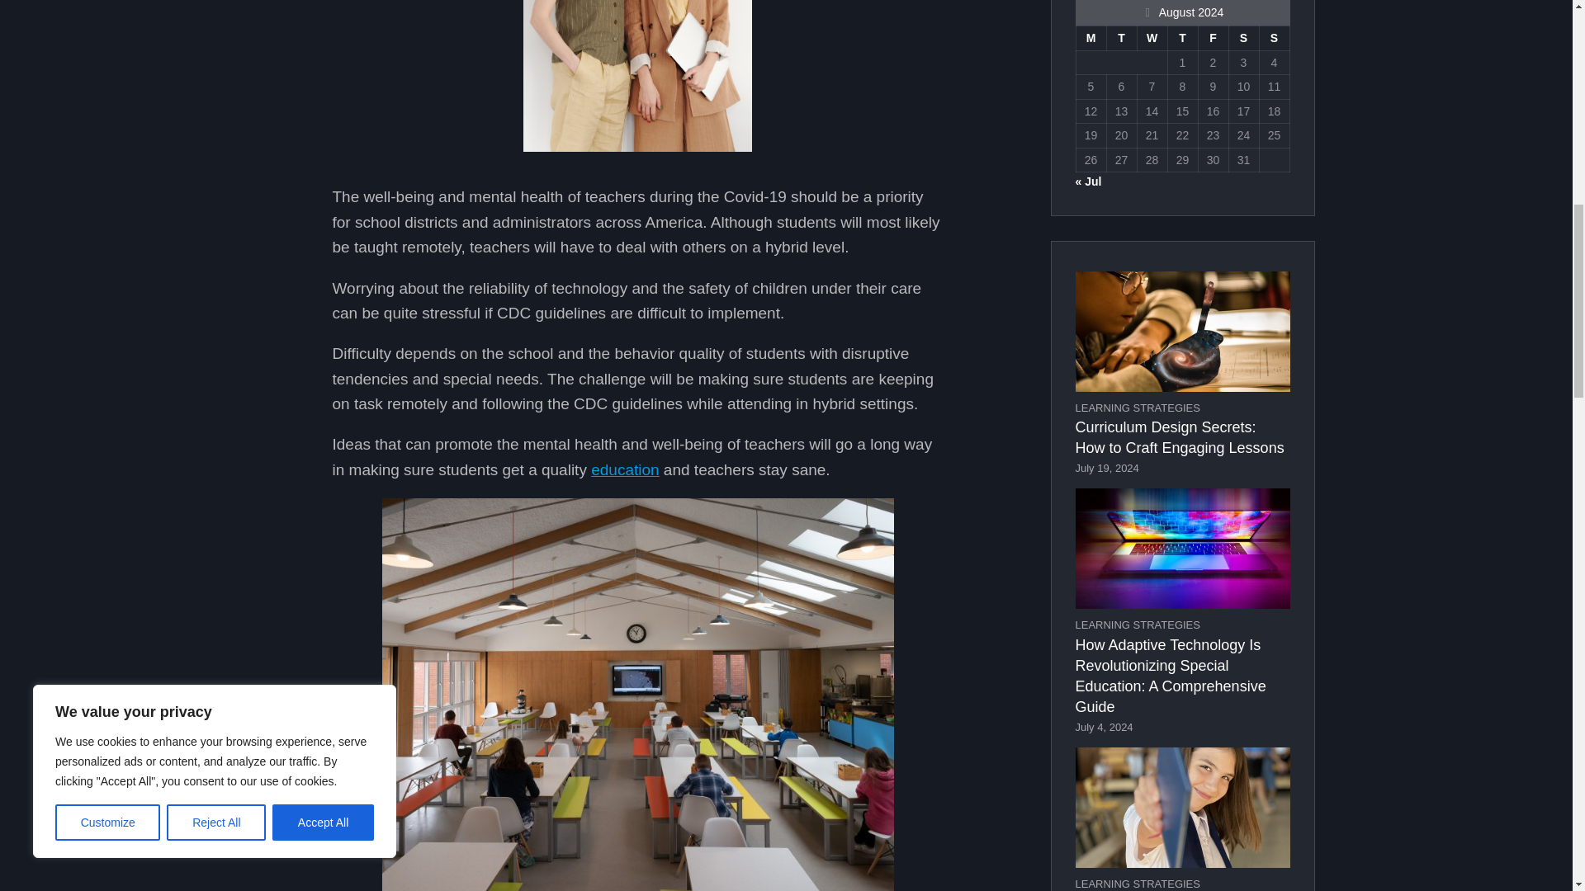 The width and height of the screenshot is (1585, 891). What do you see at coordinates (1151, 38) in the screenshot?
I see `Wednesday` at bounding box center [1151, 38].